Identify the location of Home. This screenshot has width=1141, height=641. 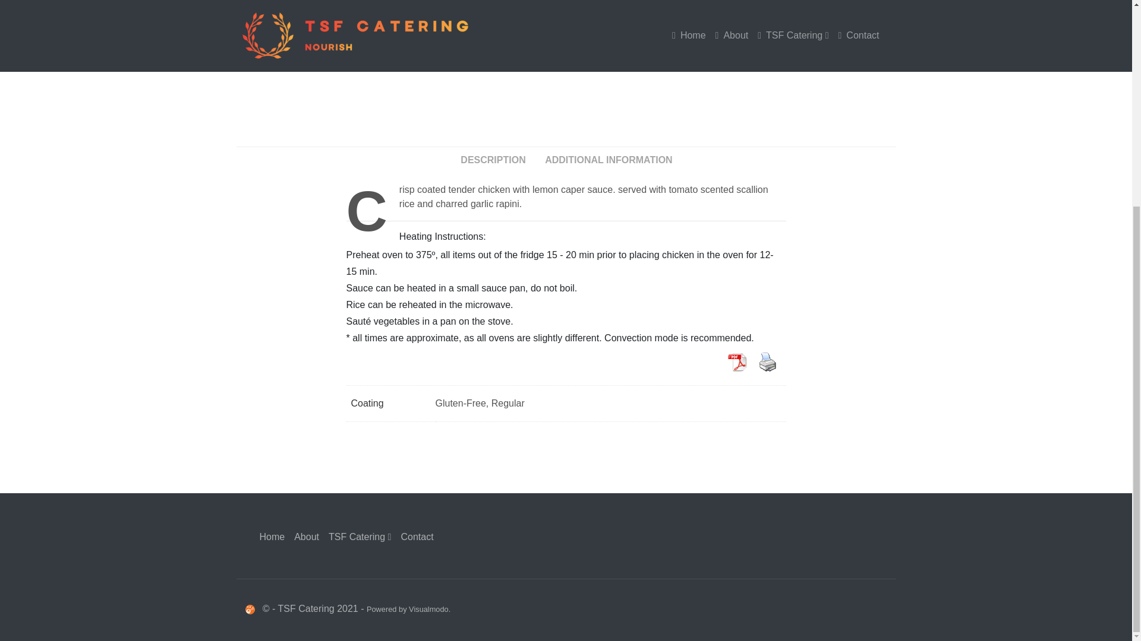
(272, 537).